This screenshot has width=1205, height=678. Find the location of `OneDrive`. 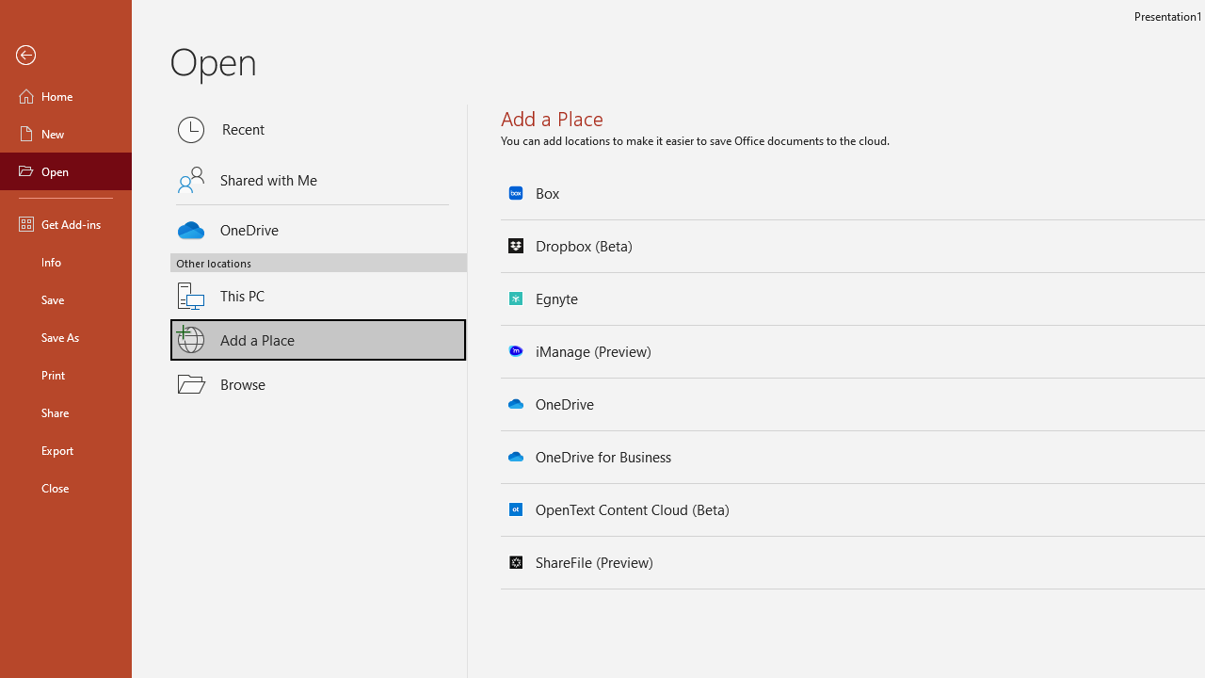

OneDrive is located at coordinates (318, 226).